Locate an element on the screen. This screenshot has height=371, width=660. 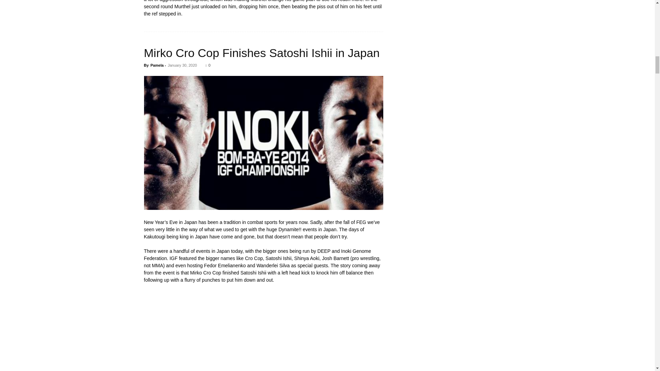
0 is located at coordinates (208, 65).